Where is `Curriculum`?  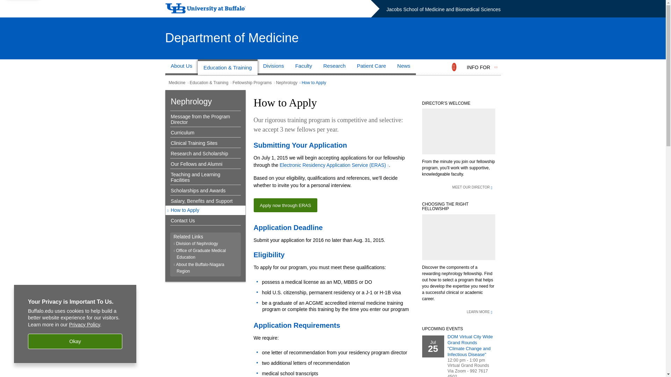 Curriculum is located at coordinates (203, 132).